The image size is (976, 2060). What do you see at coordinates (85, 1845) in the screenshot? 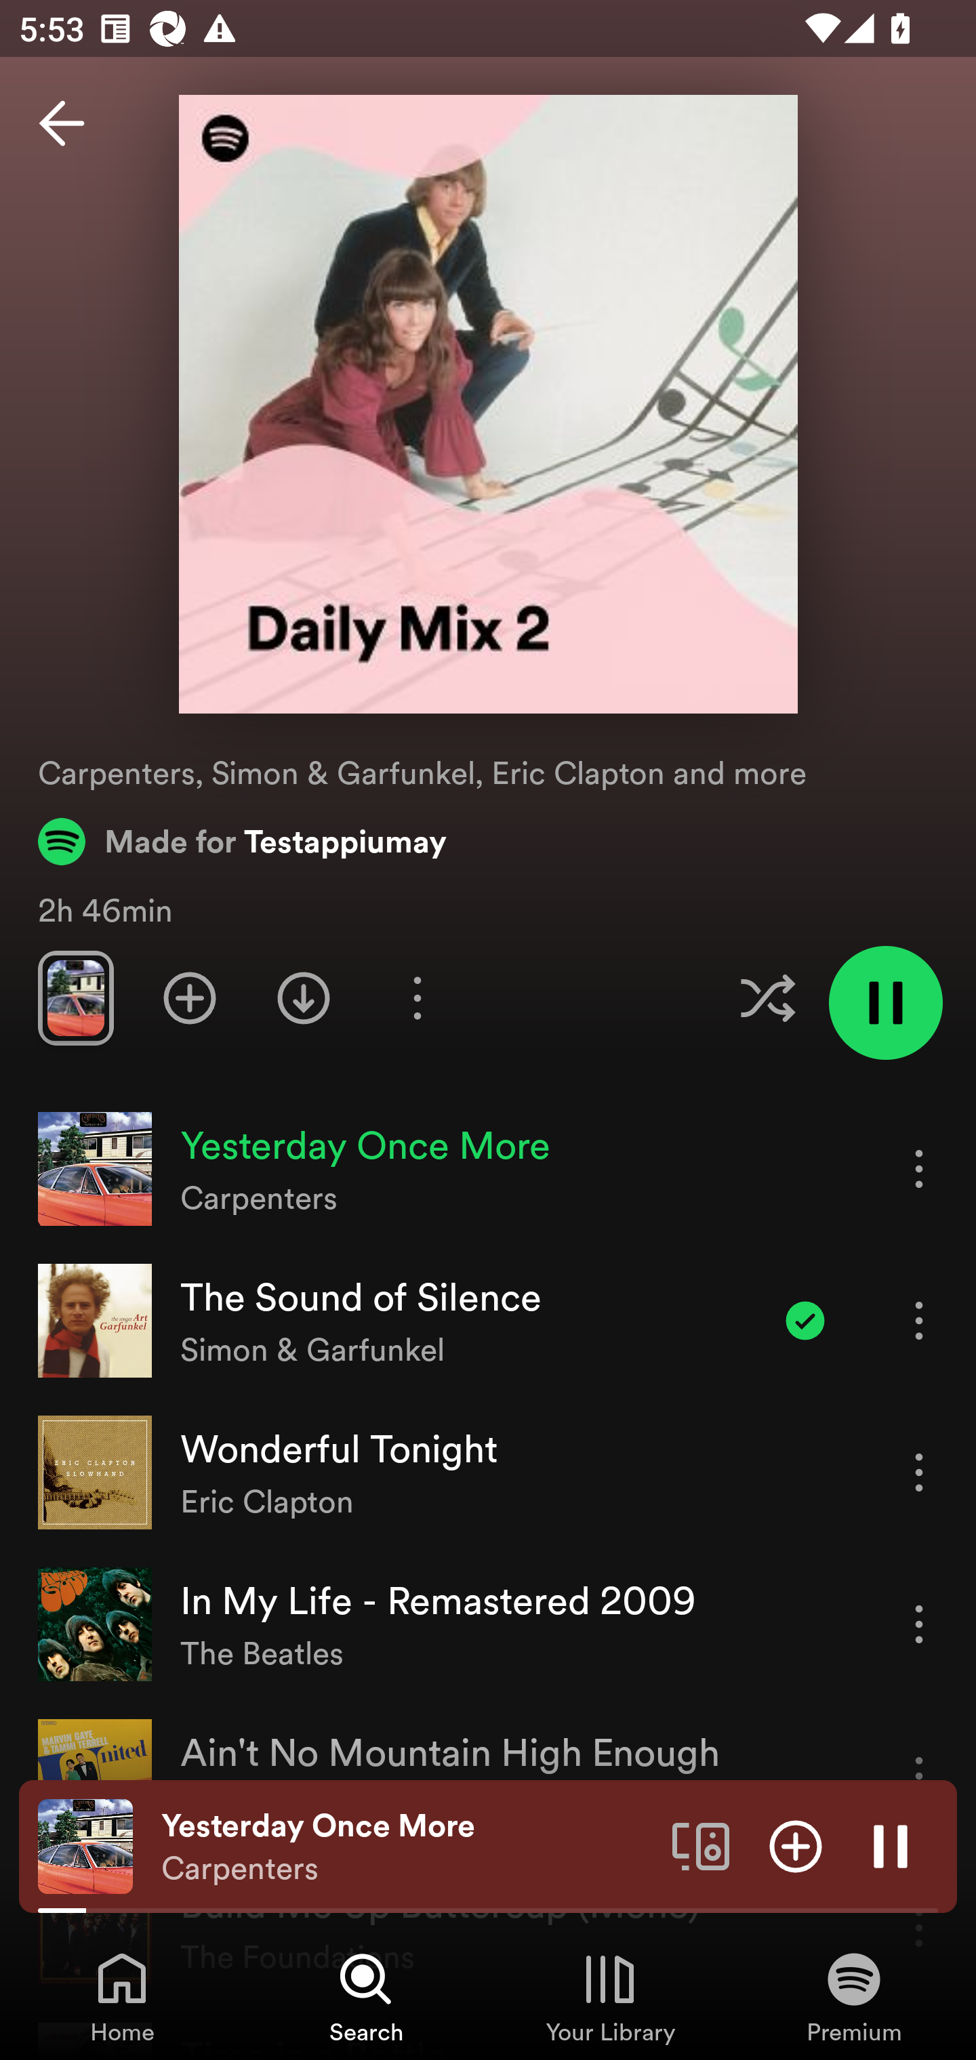
I see `The cover art of the currently playing track` at bounding box center [85, 1845].